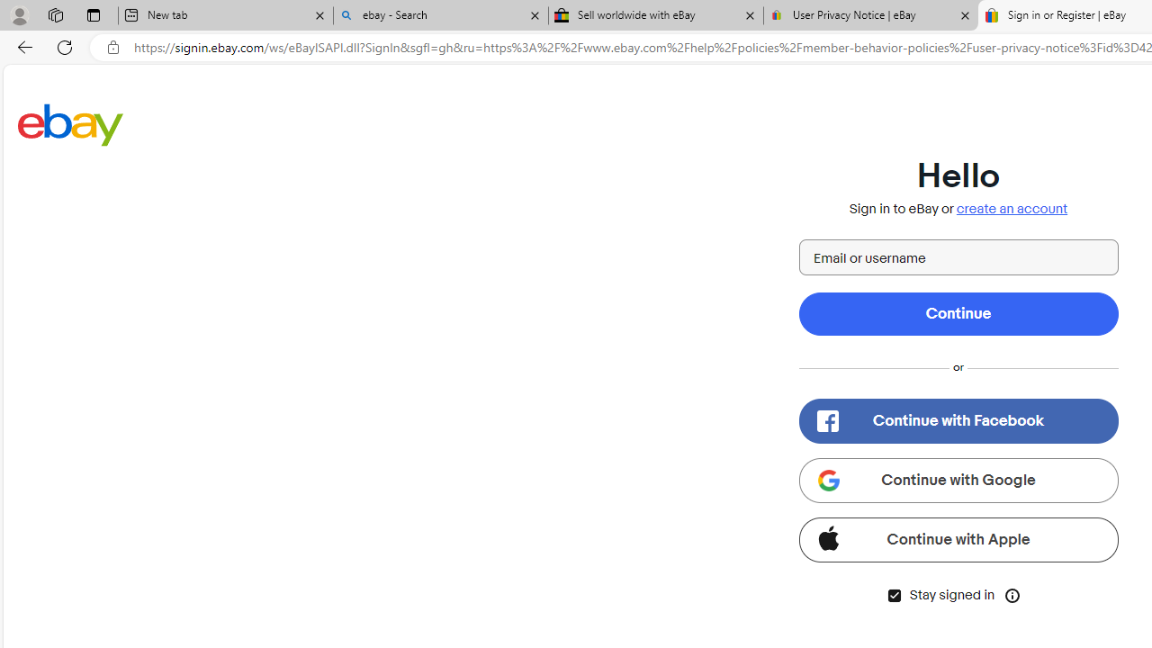 The width and height of the screenshot is (1152, 648). I want to click on Continue, so click(958, 313).